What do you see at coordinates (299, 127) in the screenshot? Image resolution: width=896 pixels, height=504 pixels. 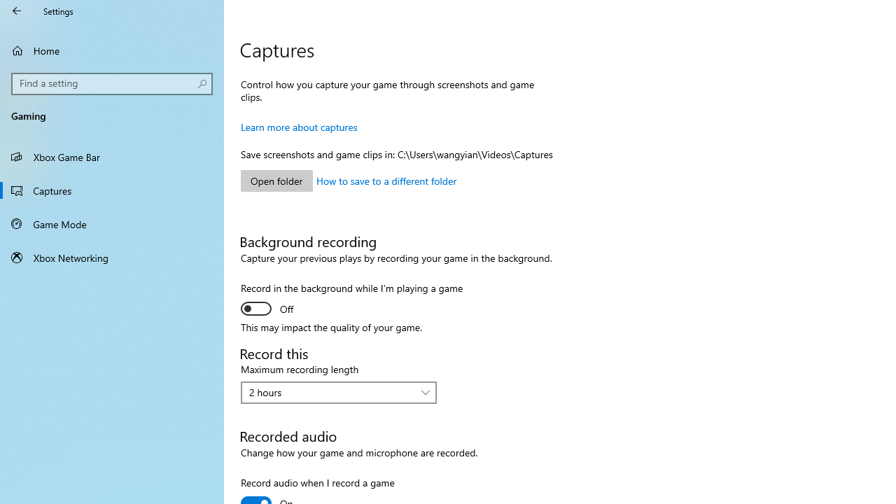 I see `Learn more about captures` at bounding box center [299, 127].